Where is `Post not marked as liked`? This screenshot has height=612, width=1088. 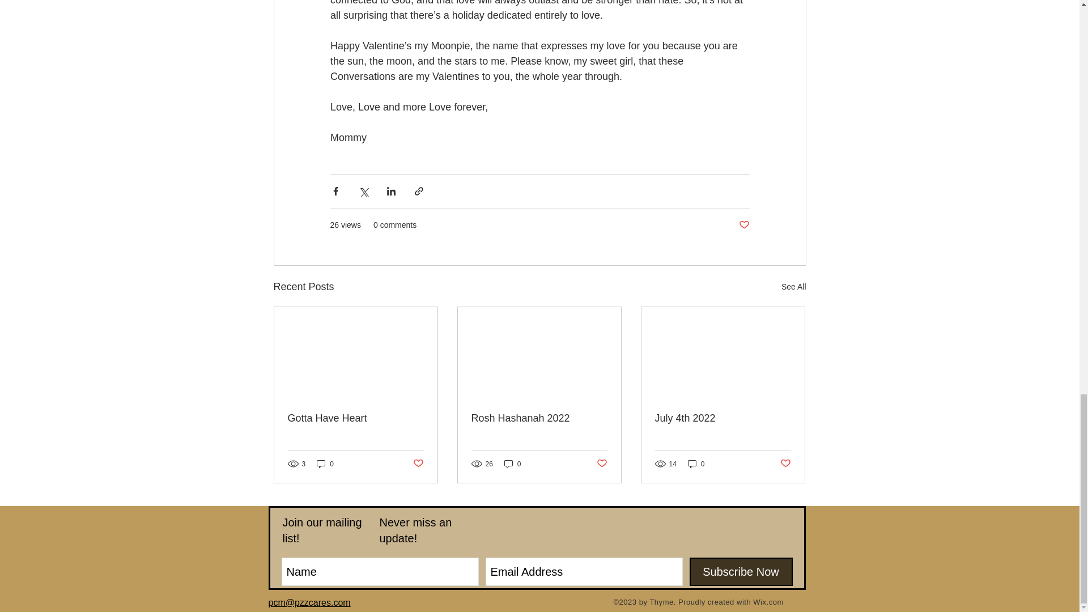 Post not marked as liked is located at coordinates (785, 464).